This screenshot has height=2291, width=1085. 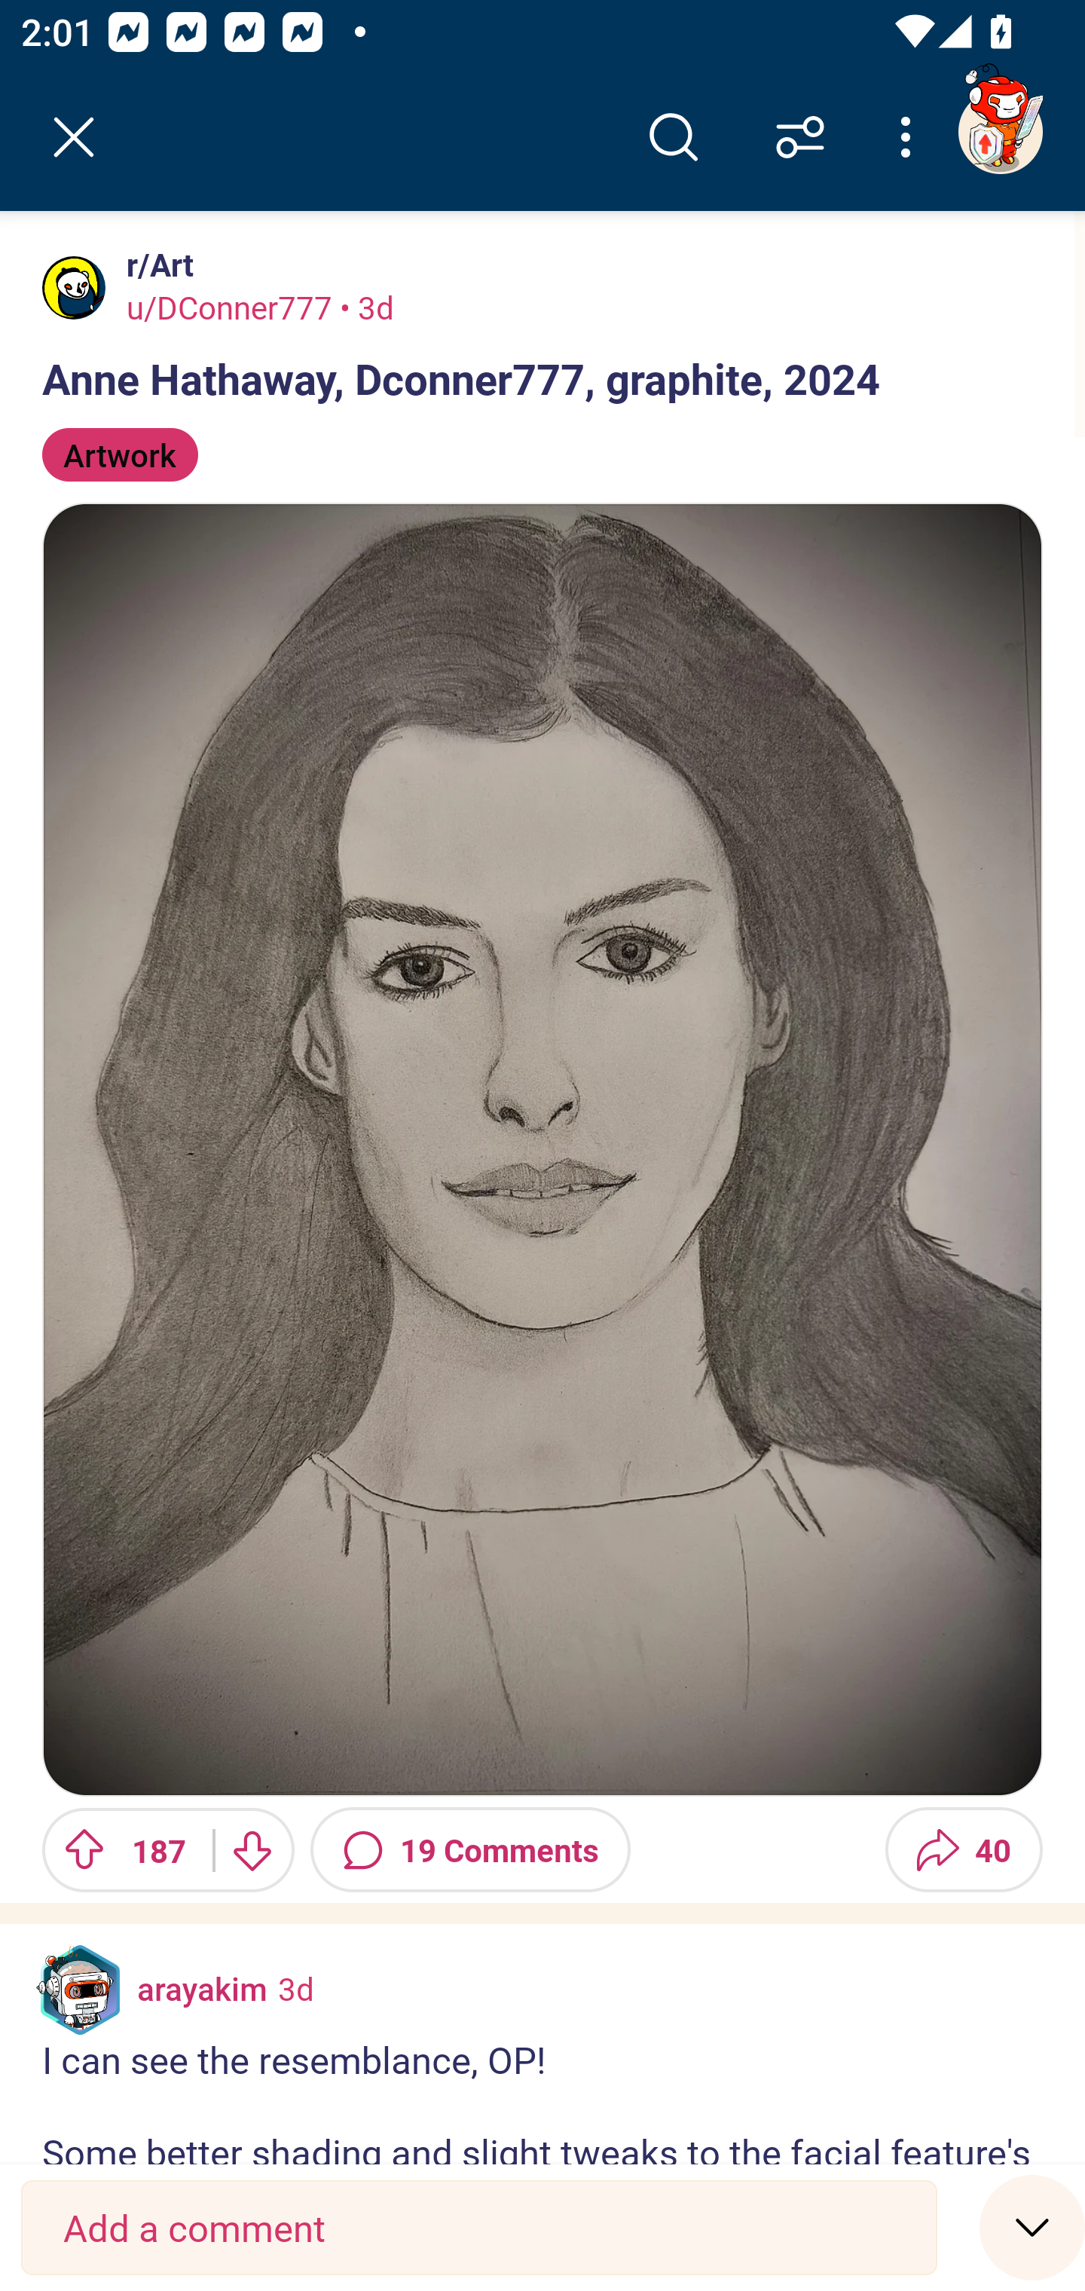 What do you see at coordinates (250, 1849) in the screenshot?
I see `Downvote` at bounding box center [250, 1849].